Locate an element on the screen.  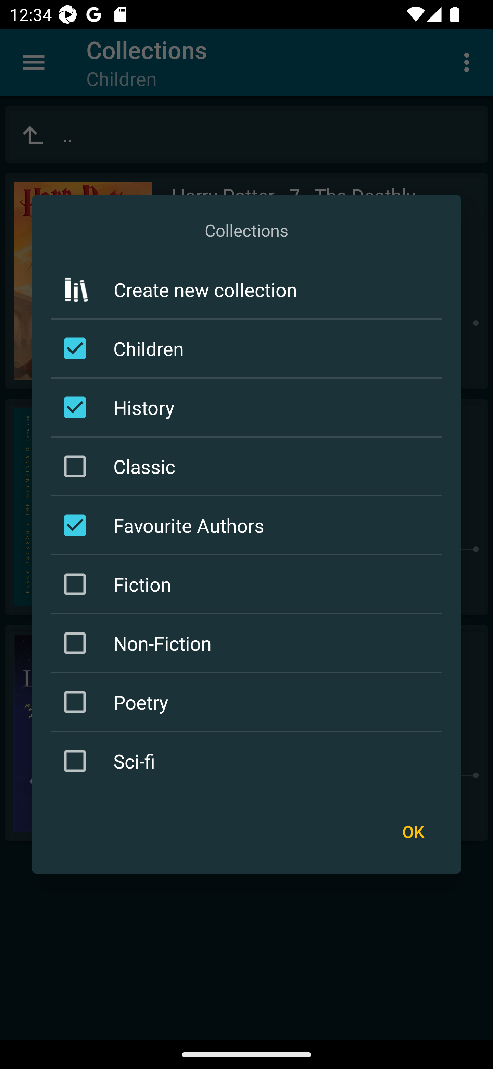
Favourite Authors is located at coordinates (249, 525).